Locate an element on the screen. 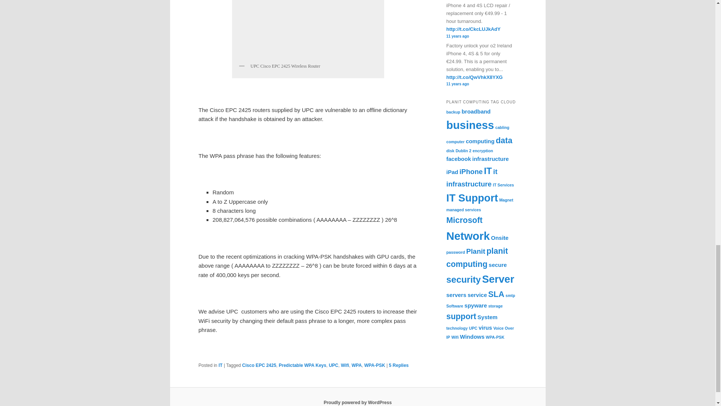  Cisco EPC 2425 is located at coordinates (259, 365).